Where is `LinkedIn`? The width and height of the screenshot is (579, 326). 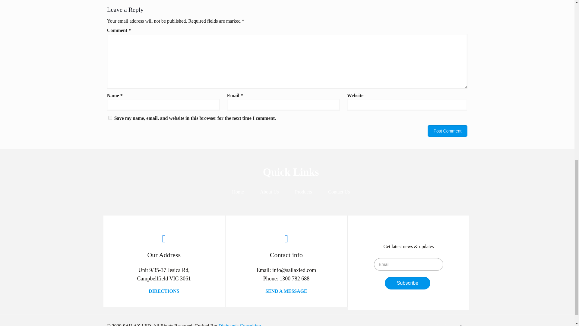 LinkedIn is located at coordinates (445, 325).